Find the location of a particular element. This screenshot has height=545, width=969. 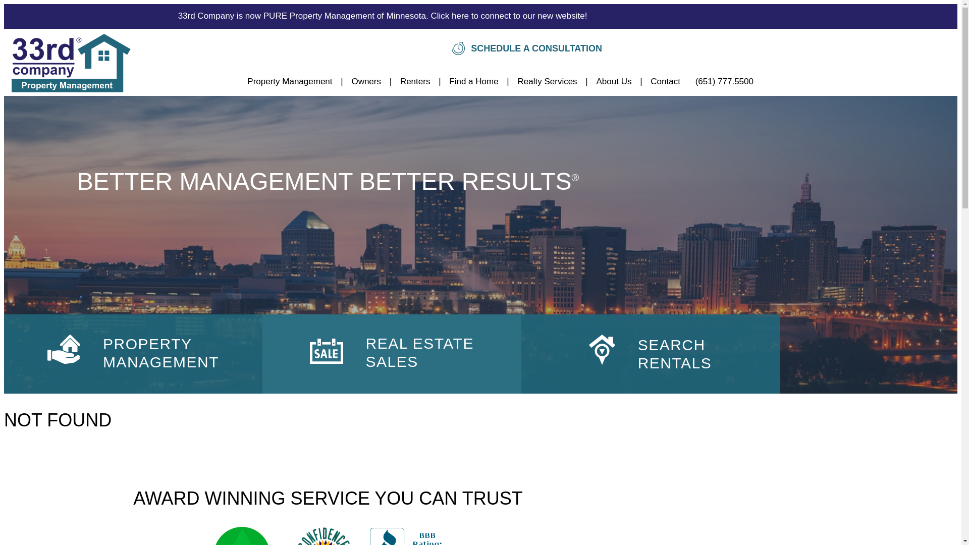

SCHEDULE A CONSULTATION is located at coordinates (527, 48).